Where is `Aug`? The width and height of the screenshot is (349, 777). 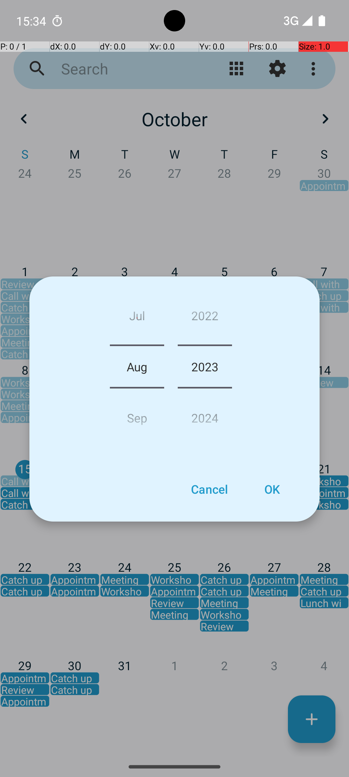 Aug is located at coordinates (137, 366).